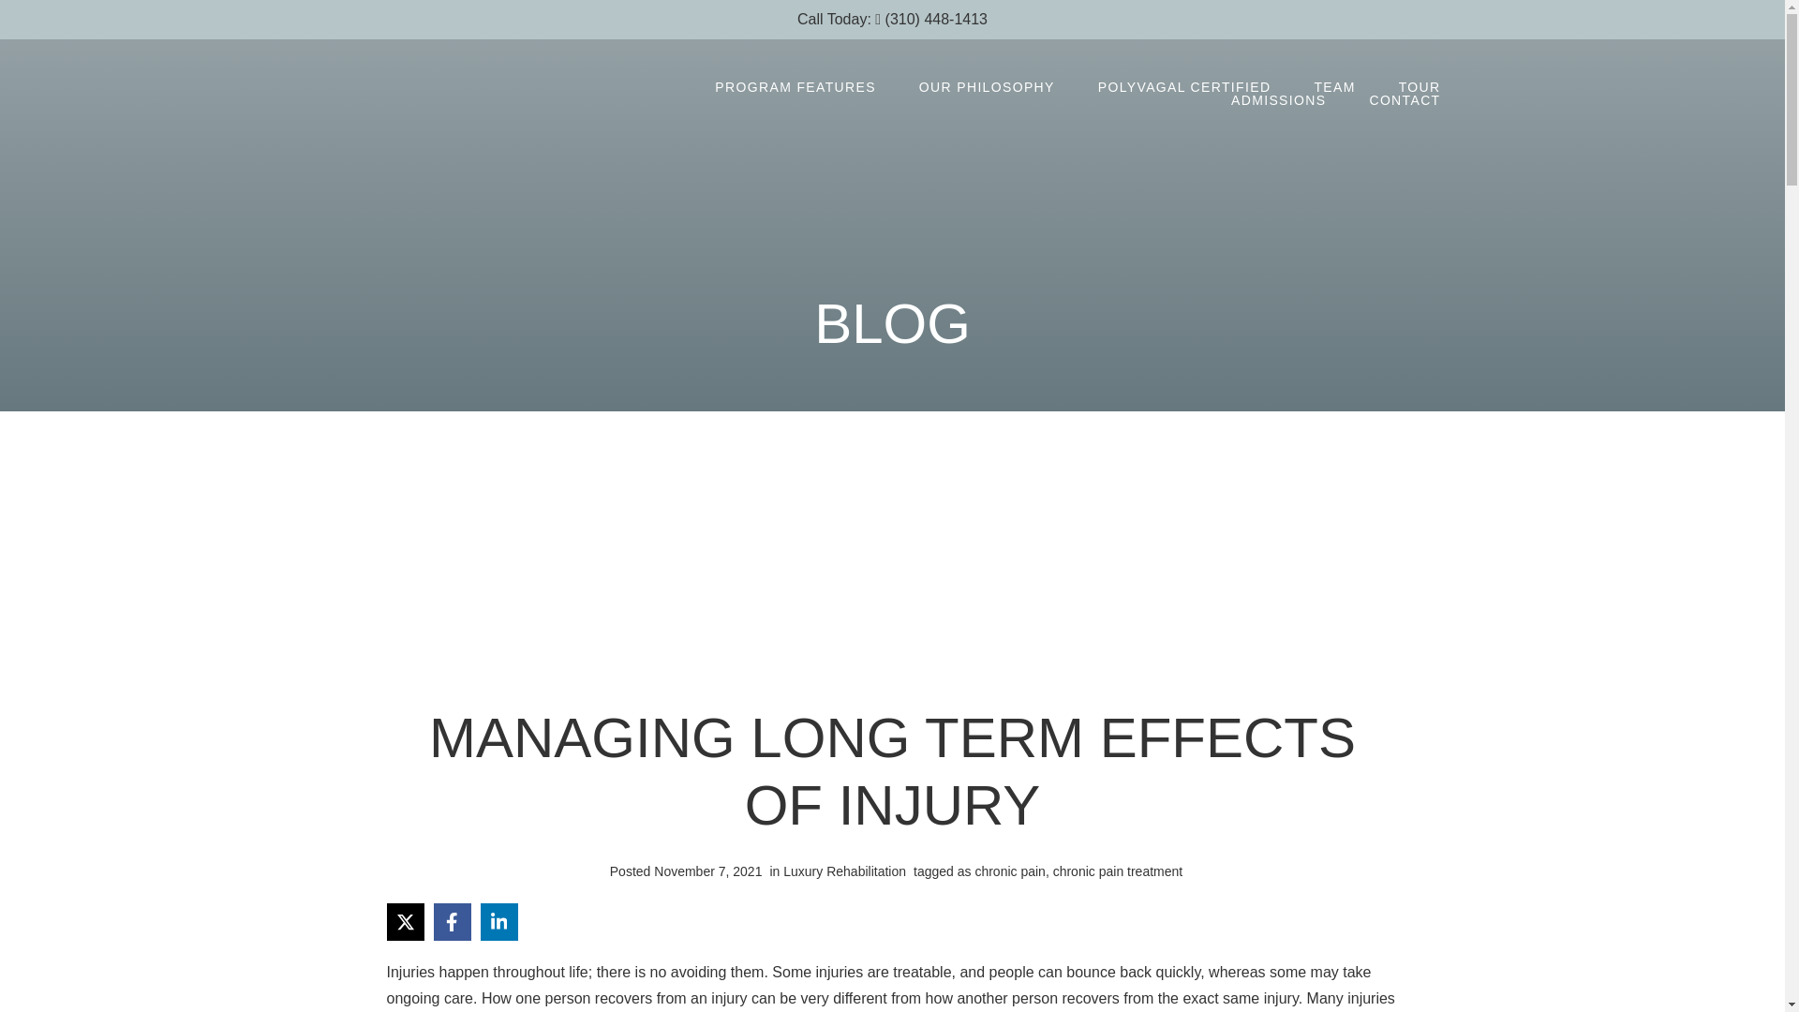  Describe the element at coordinates (1420, 87) in the screenshot. I see `TOUR` at that location.